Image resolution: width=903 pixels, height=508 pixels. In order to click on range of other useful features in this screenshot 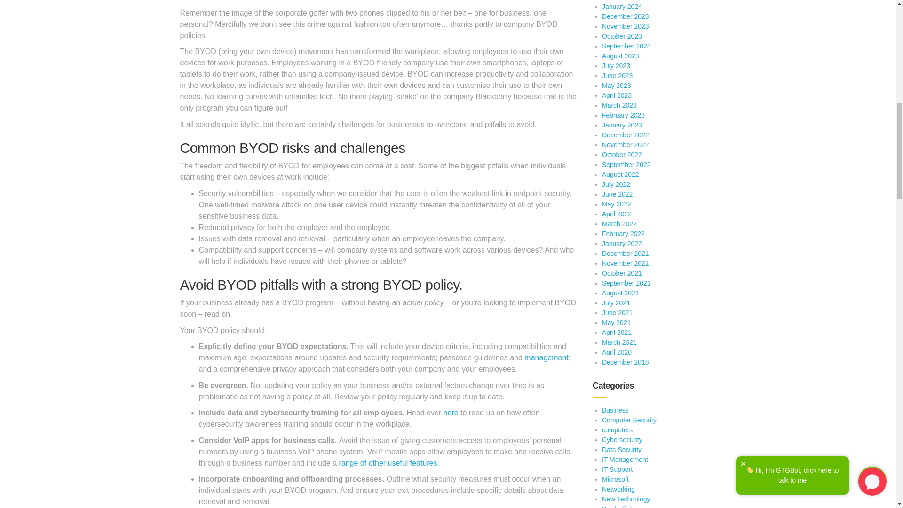, I will do `click(388, 463)`.